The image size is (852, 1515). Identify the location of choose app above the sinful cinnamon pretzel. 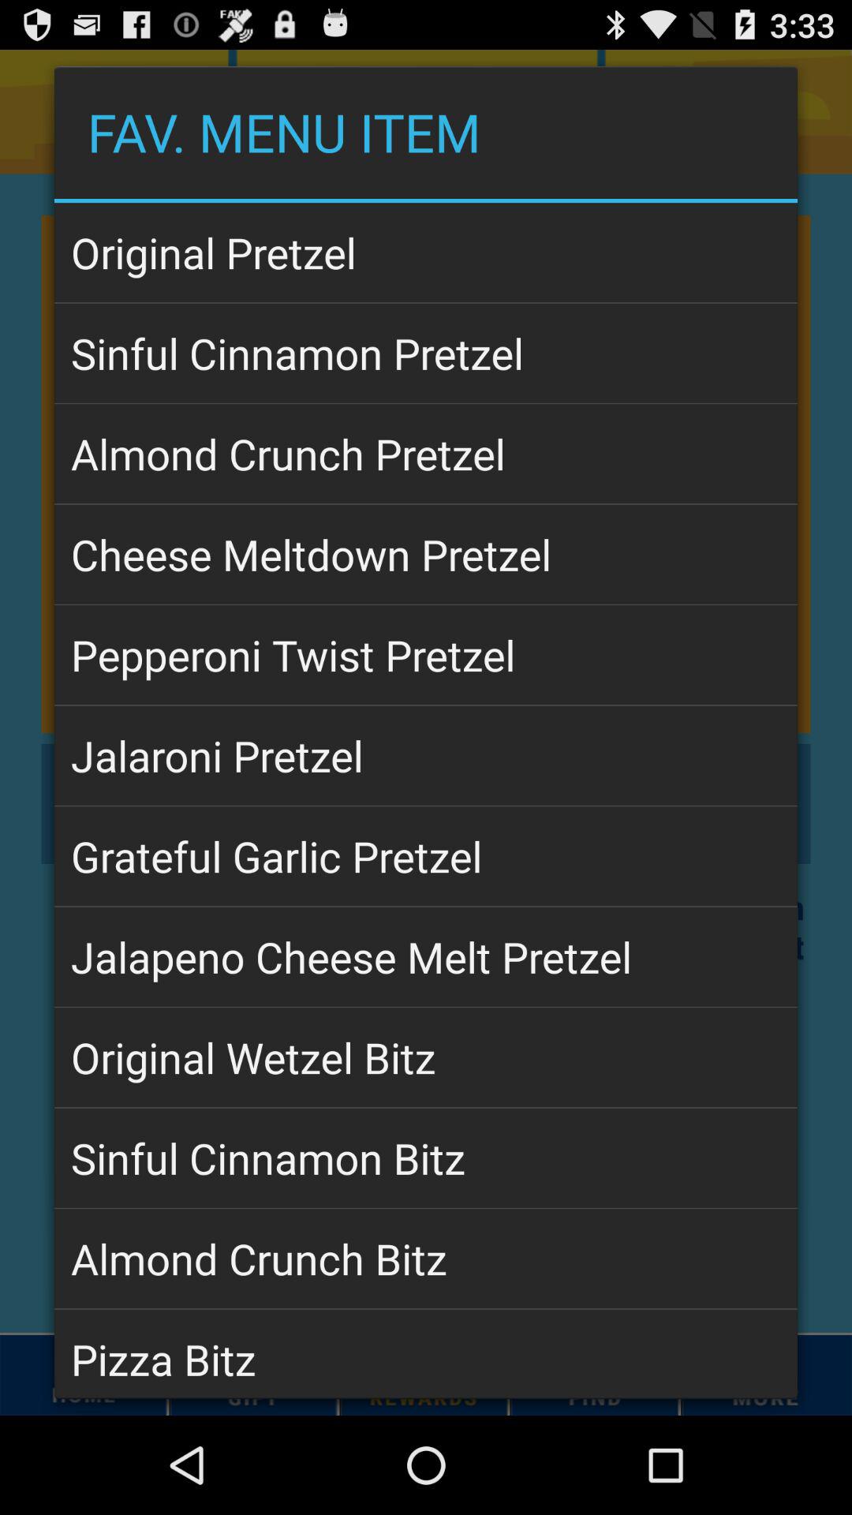
(426, 252).